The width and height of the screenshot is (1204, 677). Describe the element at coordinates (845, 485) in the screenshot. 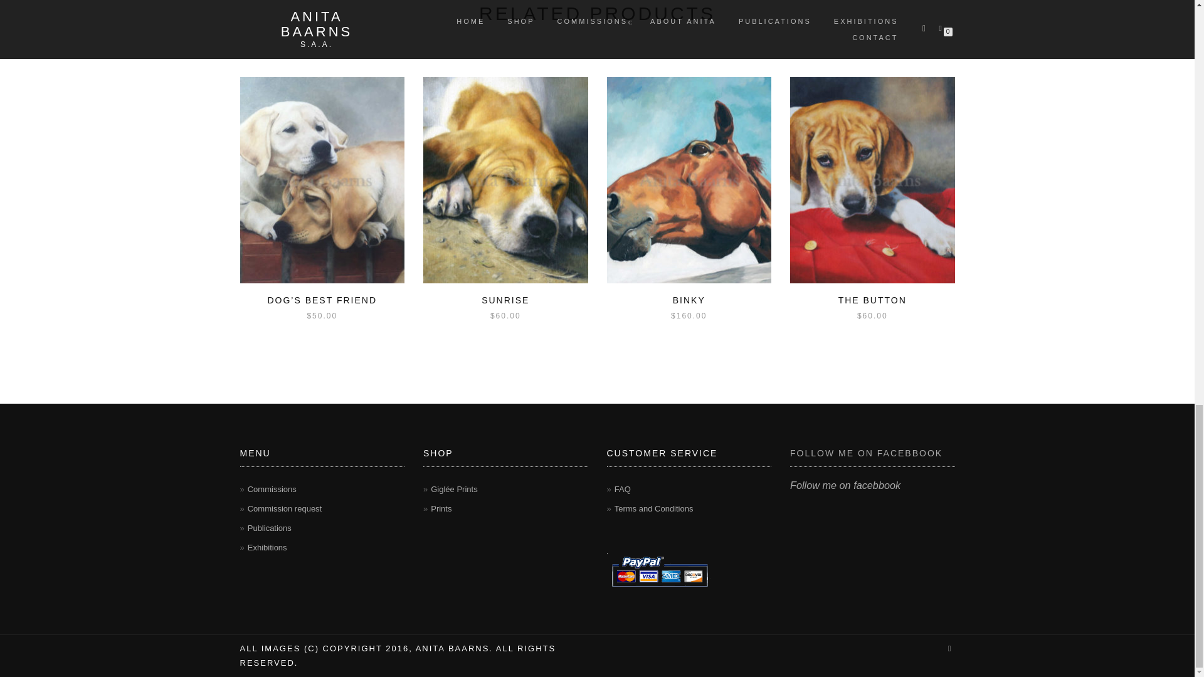

I see `Follow me on facebbook` at that location.